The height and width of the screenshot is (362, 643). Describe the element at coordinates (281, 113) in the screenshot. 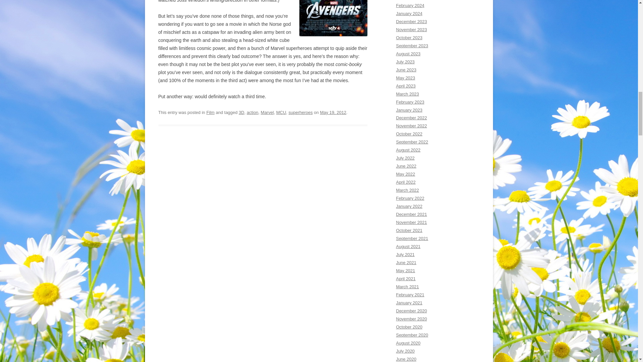

I see `MCU` at that location.